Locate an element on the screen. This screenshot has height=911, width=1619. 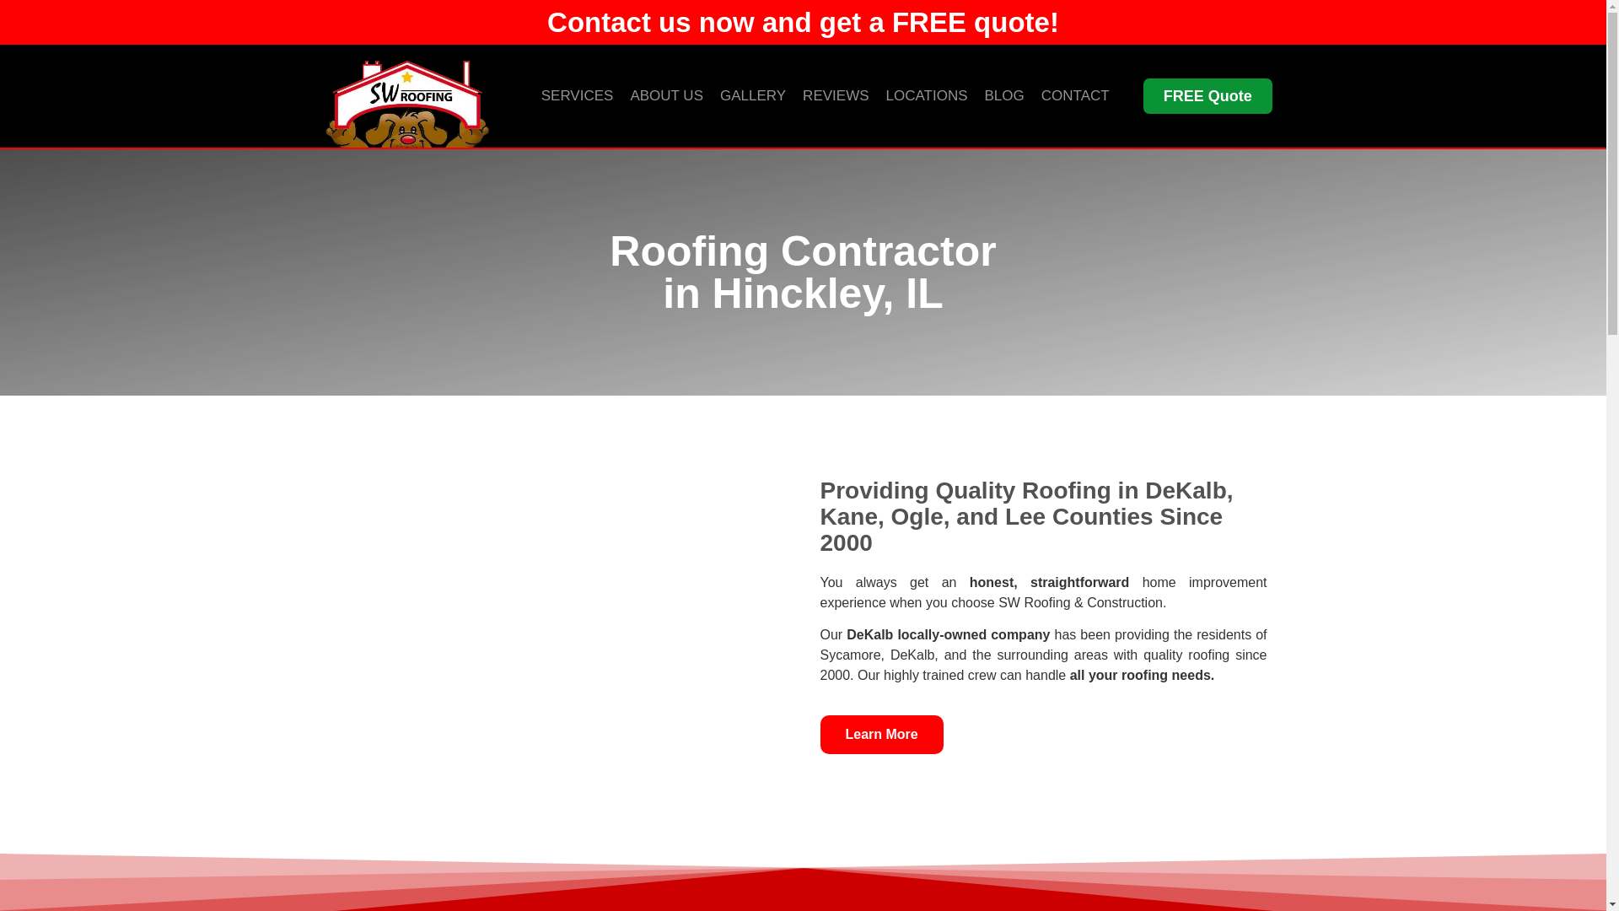
REVIEWS is located at coordinates (836, 96).